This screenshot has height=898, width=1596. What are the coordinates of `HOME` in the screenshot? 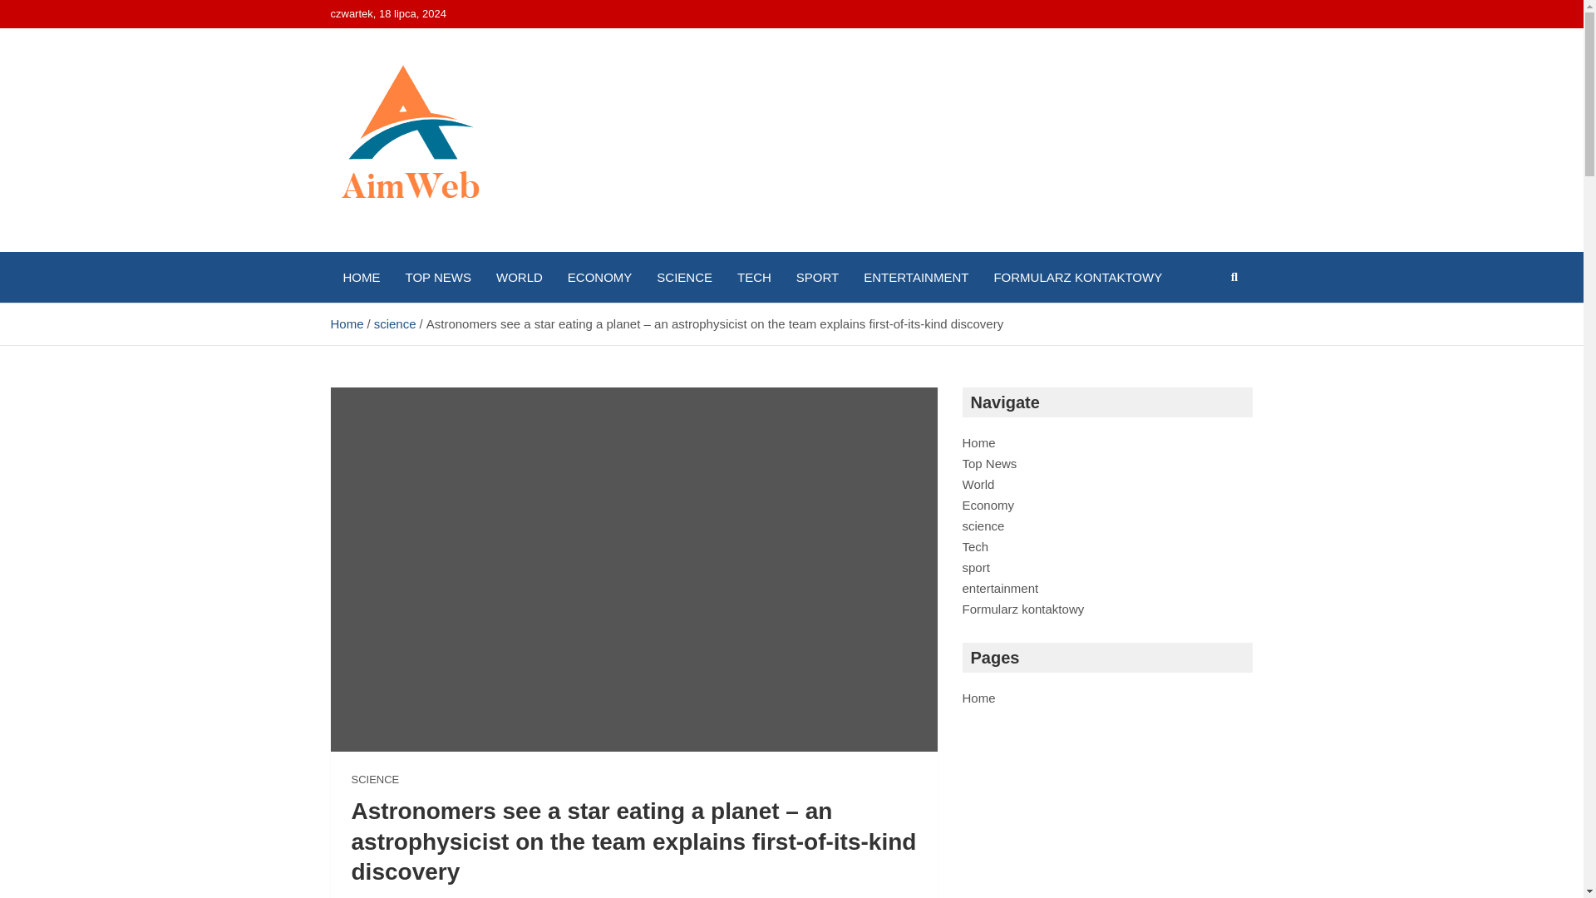 It's located at (361, 277).